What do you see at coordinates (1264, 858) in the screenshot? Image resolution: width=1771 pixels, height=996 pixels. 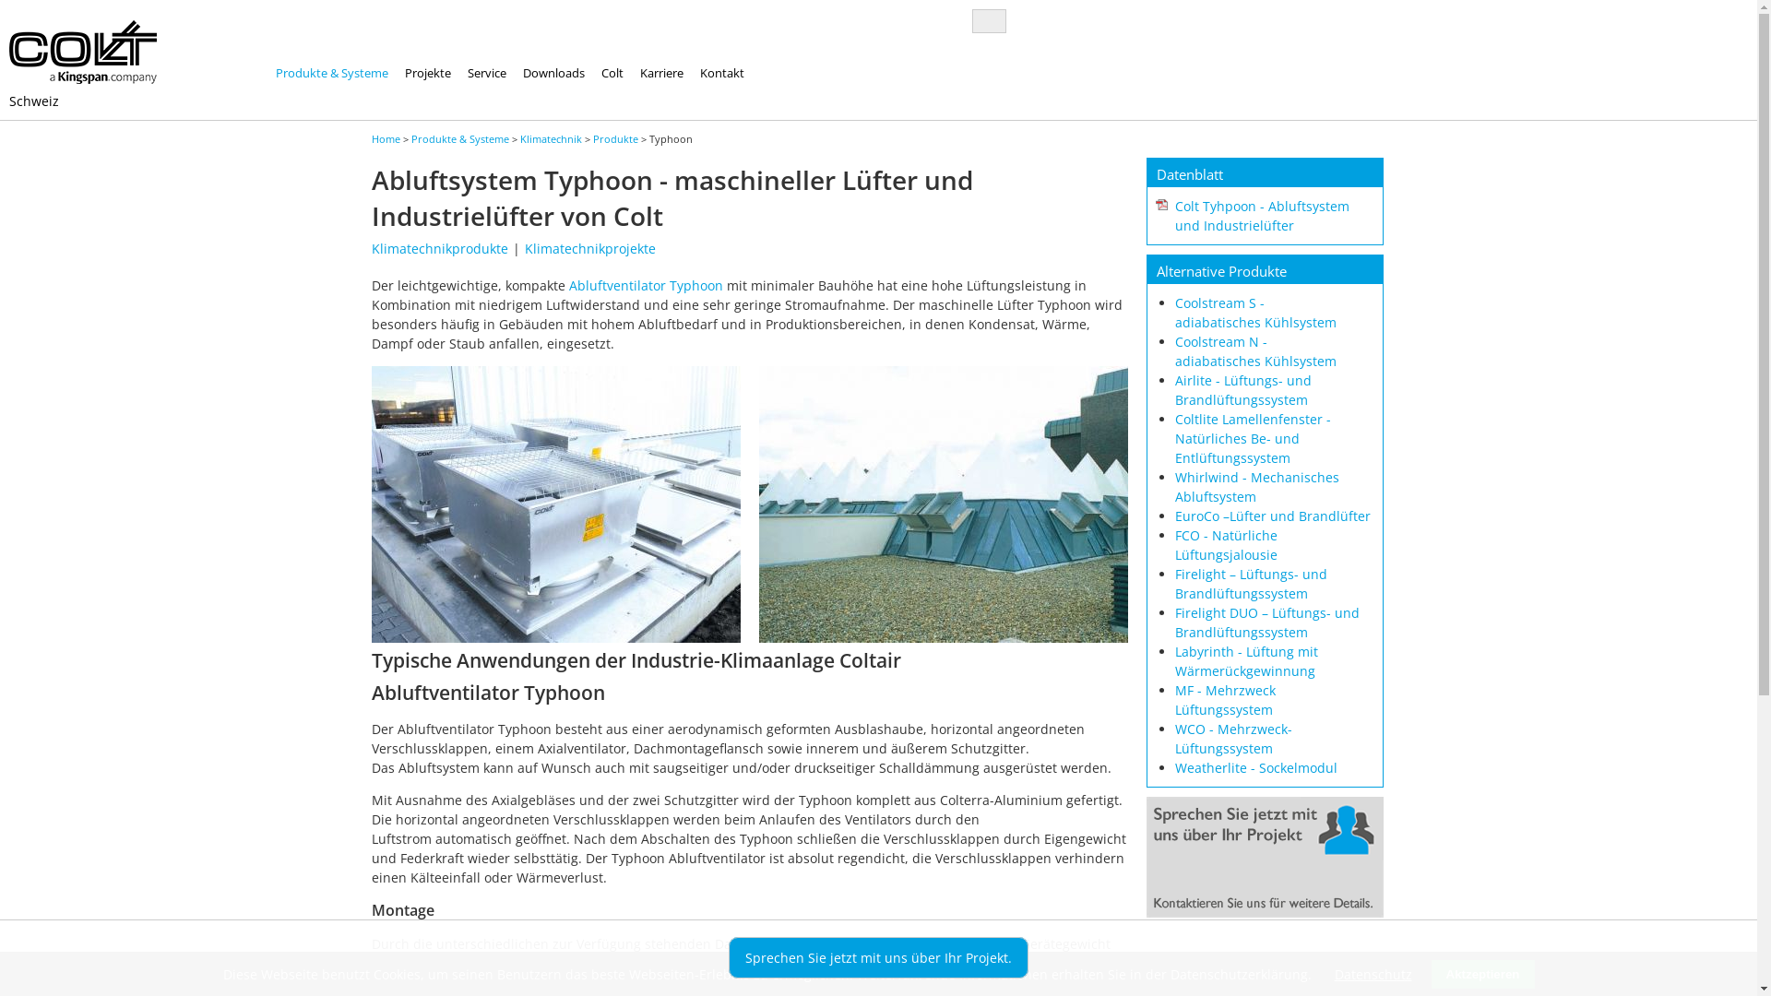 I see `Kontakt` at bounding box center [1264, 858].